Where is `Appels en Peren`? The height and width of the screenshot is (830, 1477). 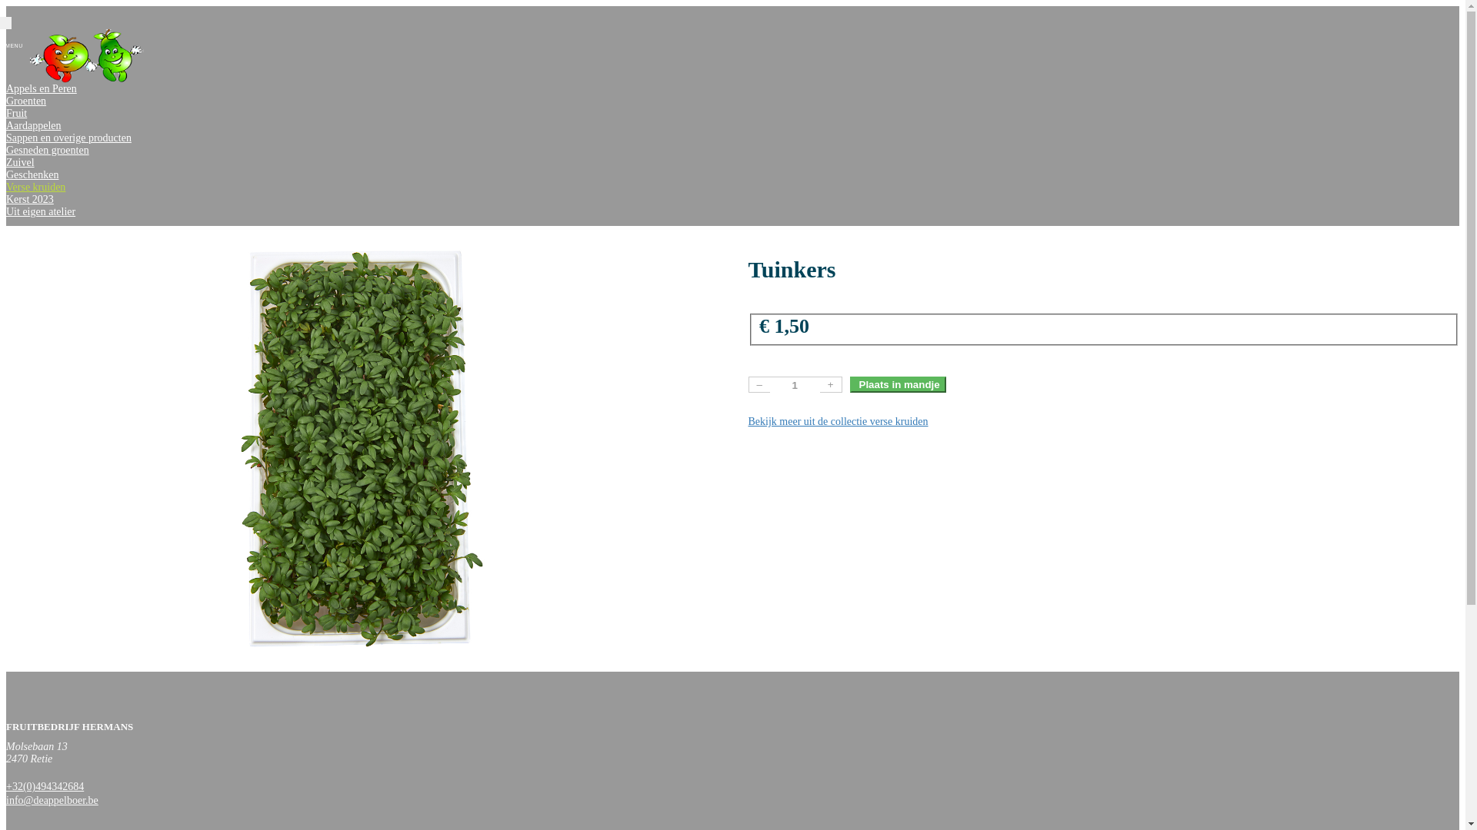 Appels en Peren is located at coordinates (42, 89).